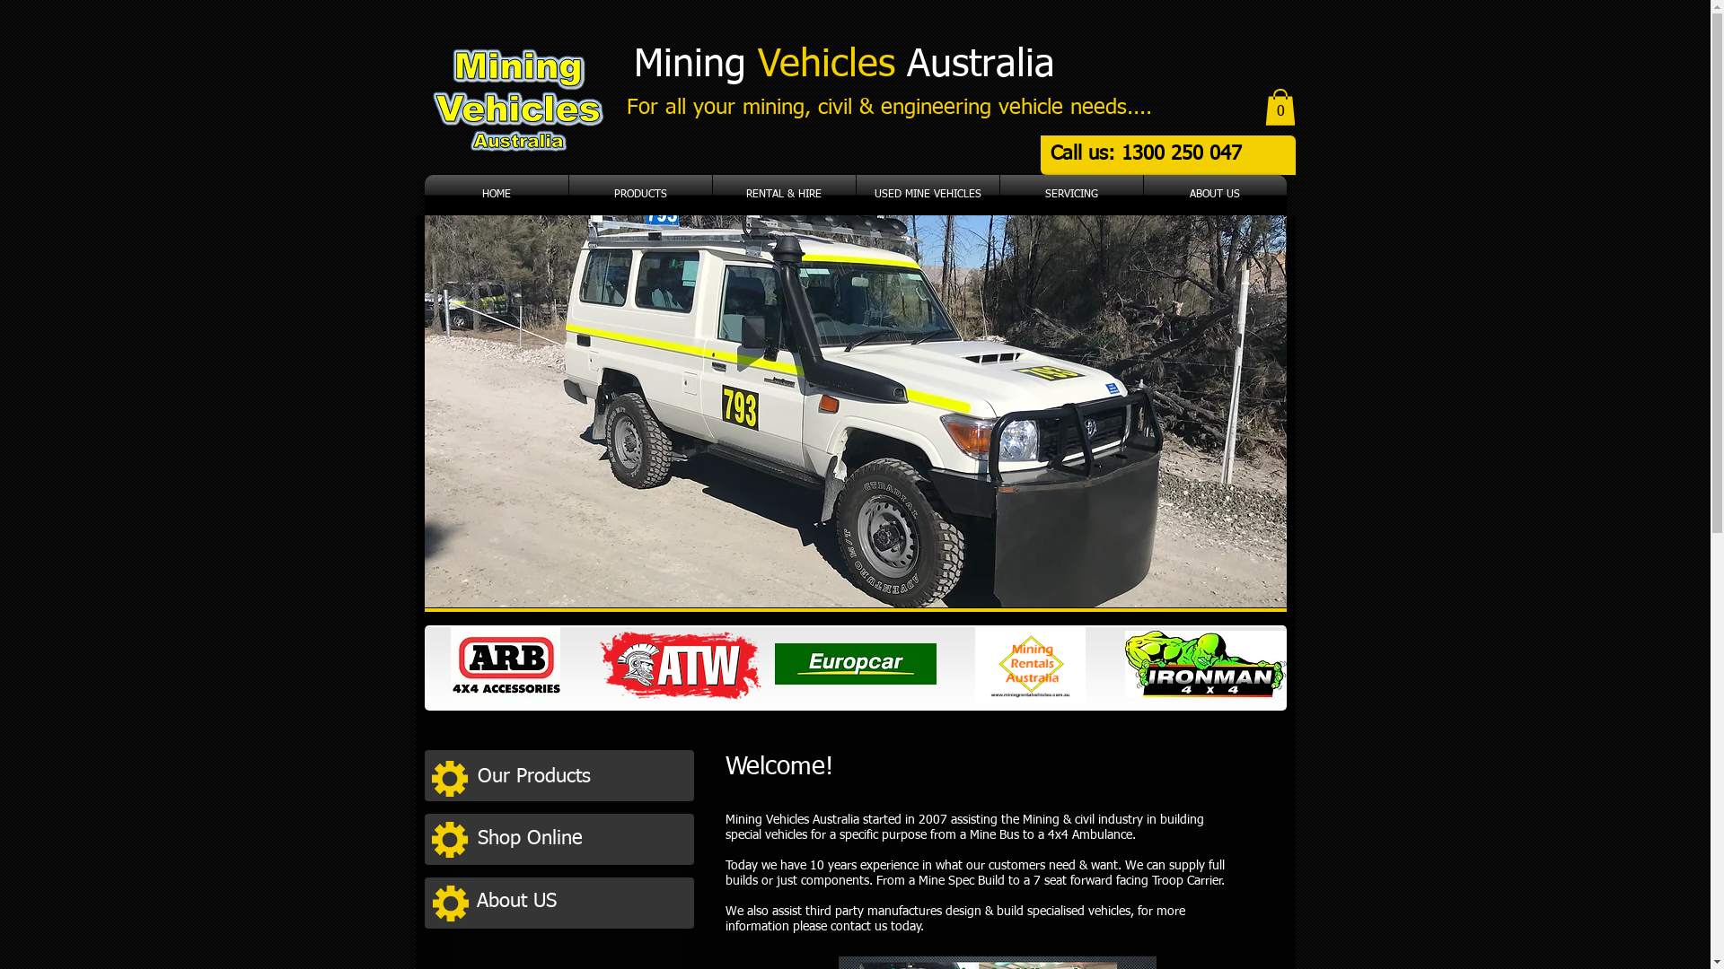  I want to click on 0, so click(1280, 108).